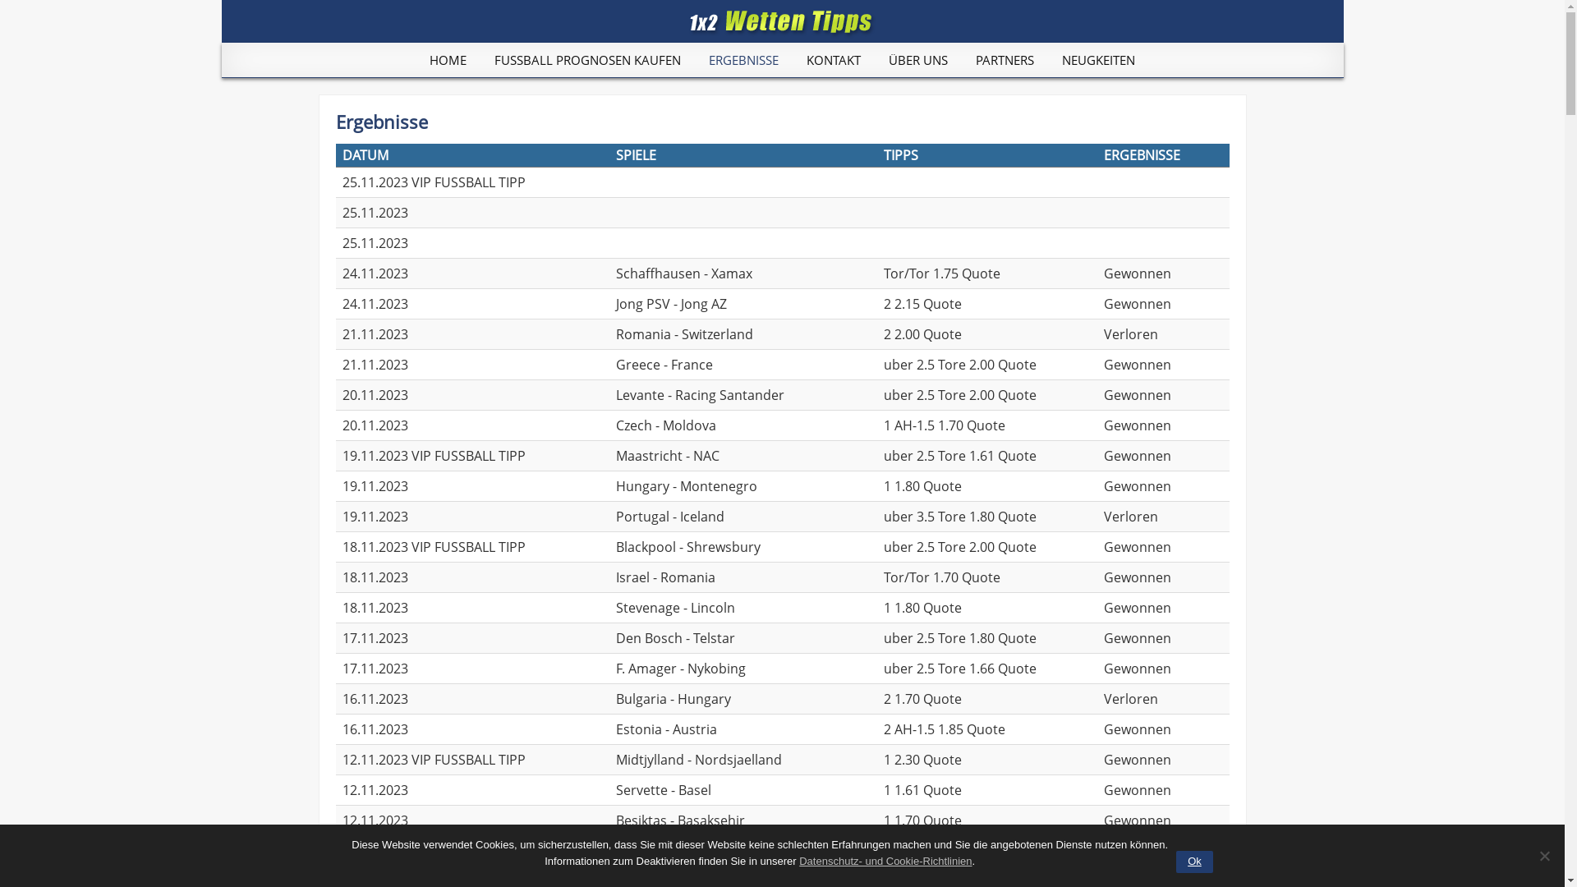 Image resolution: width=1577 pixels, height=887 pixels. What do you see at coordinates (743, 60) in the screenshot?
I see `ERGEBNISSE` at bounding box center [743, 60].